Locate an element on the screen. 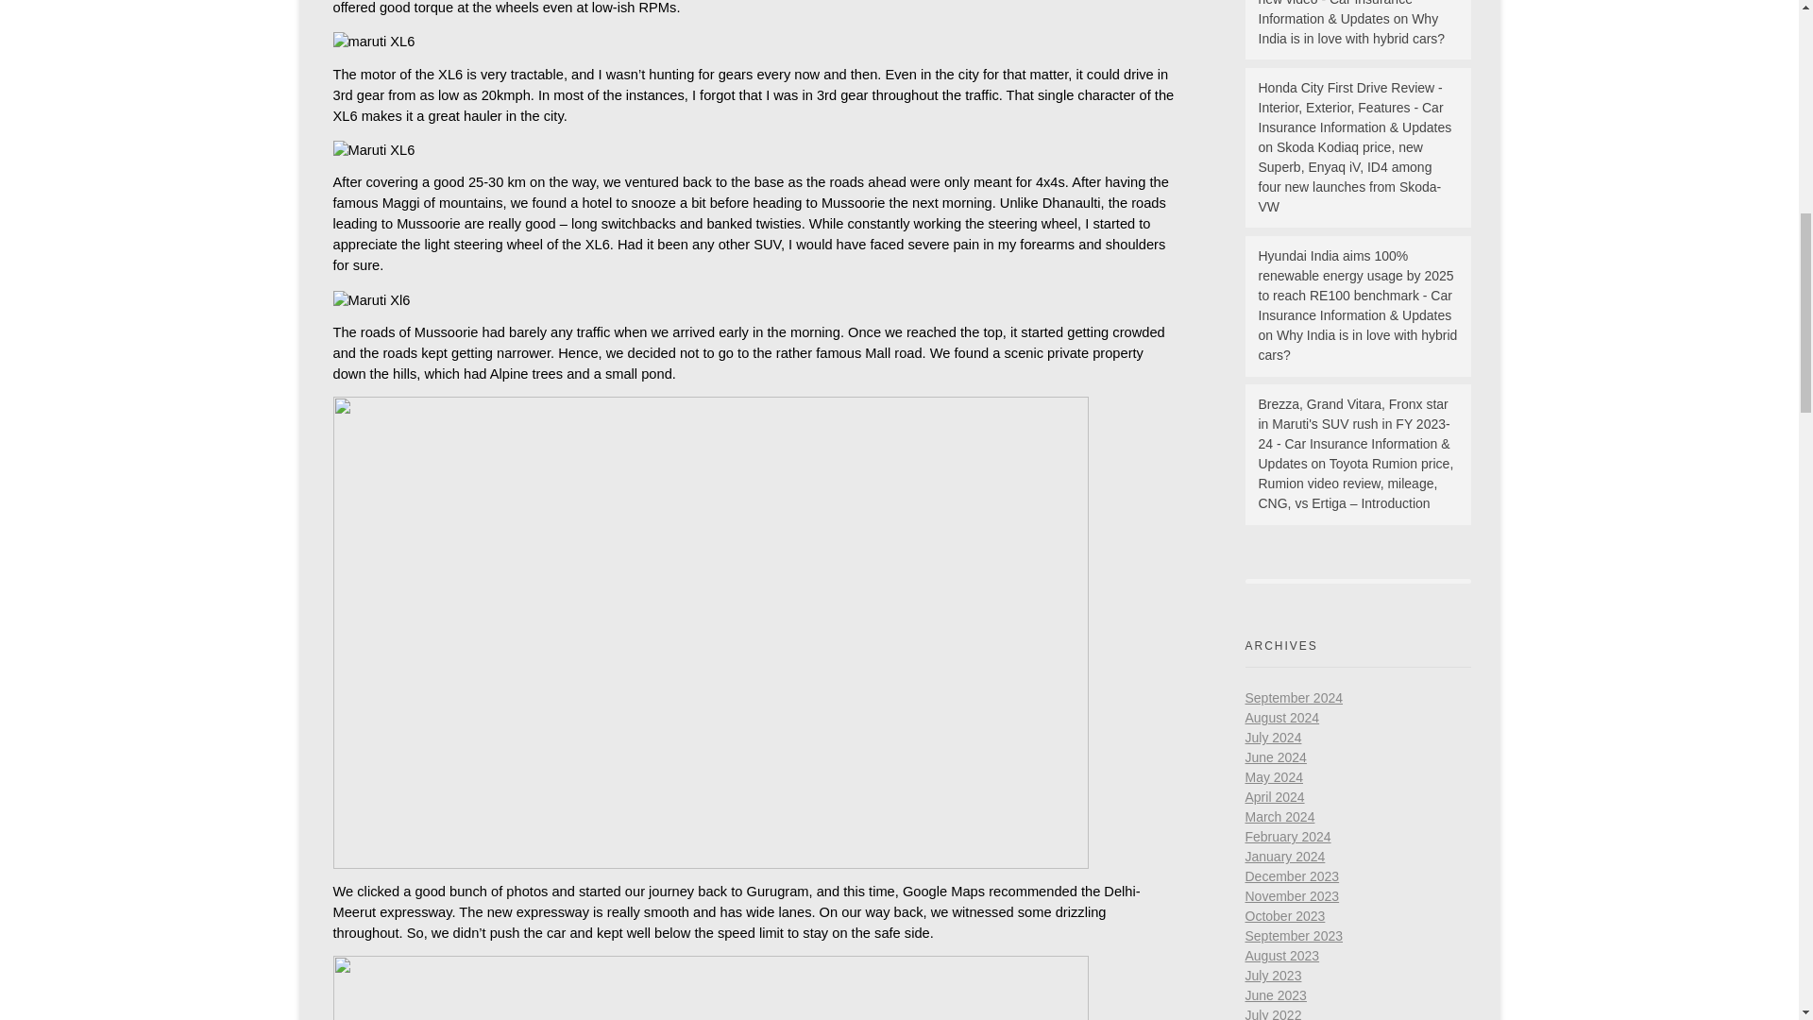 This screenshot has width=1813, height=1020. September 2024 is located at coordinates (1294, 698).